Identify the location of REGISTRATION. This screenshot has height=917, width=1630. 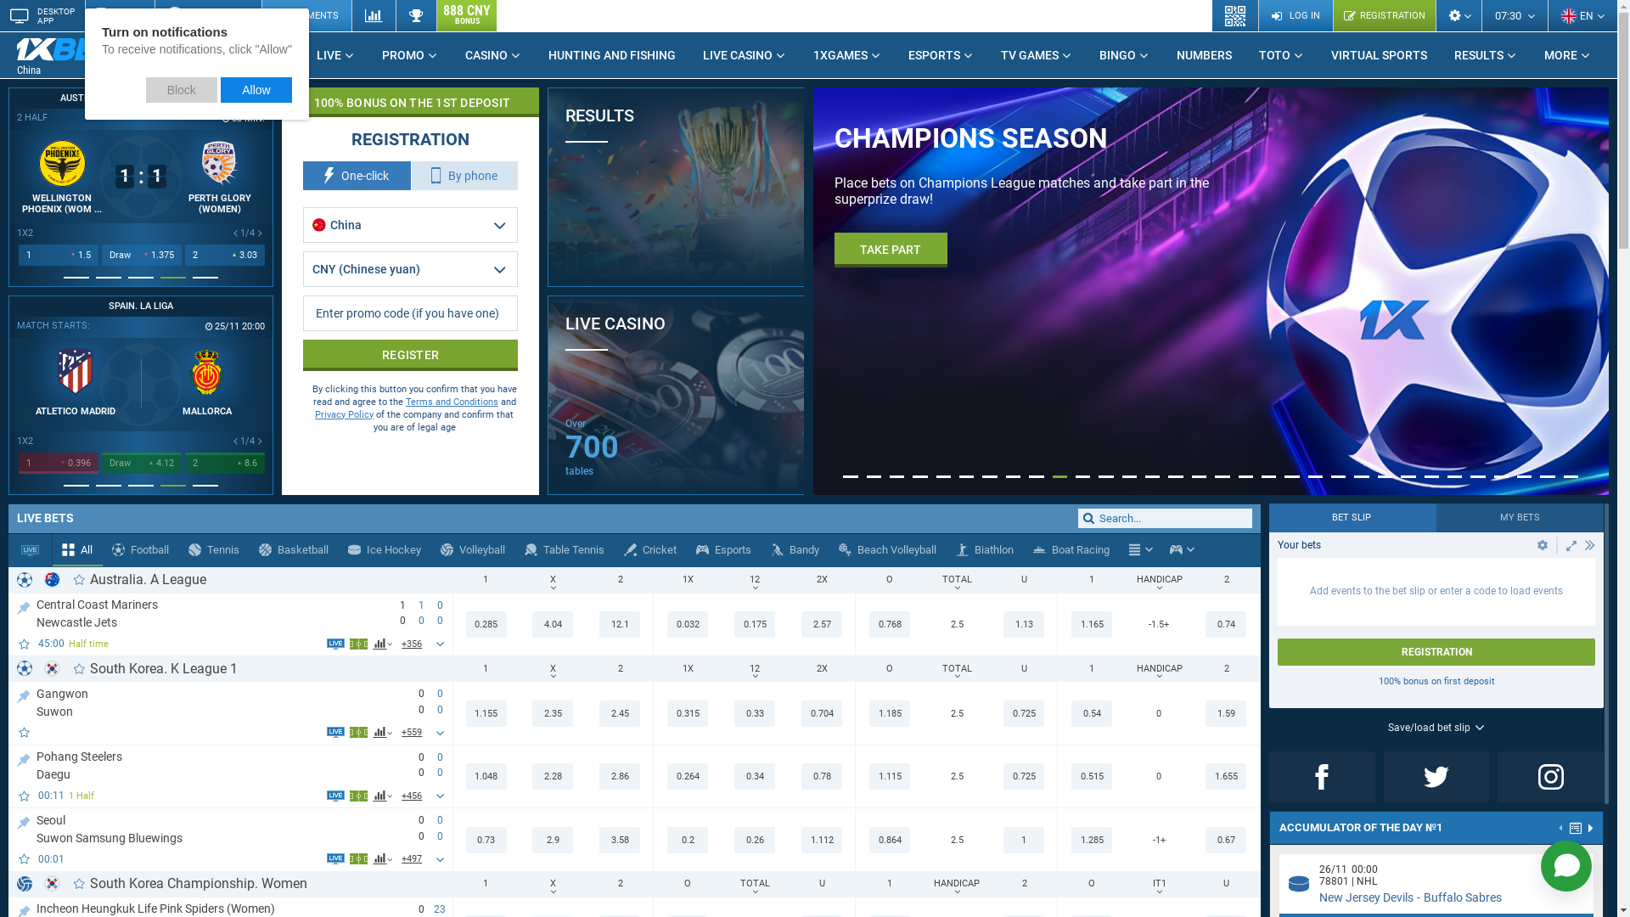
(1436, 652).